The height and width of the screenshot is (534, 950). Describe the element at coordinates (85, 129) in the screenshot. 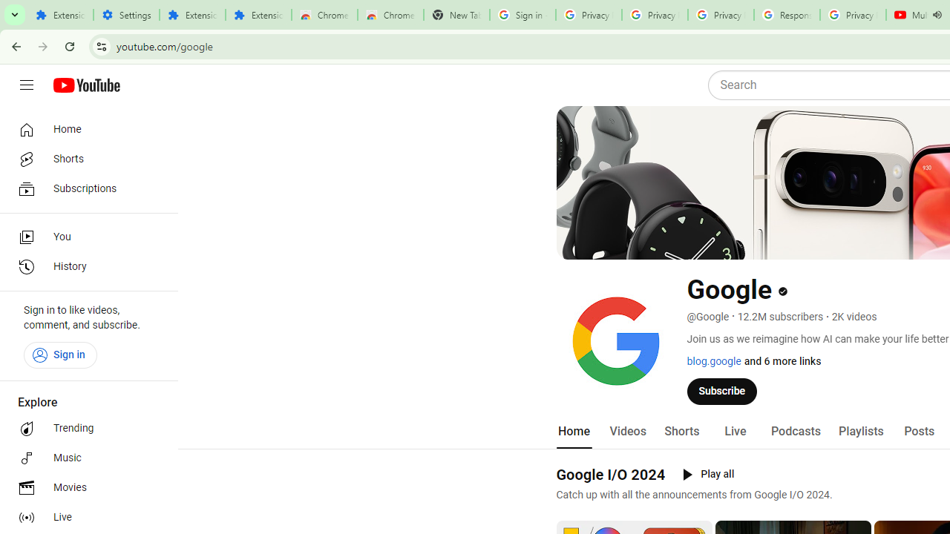

I see `Home` at that location.